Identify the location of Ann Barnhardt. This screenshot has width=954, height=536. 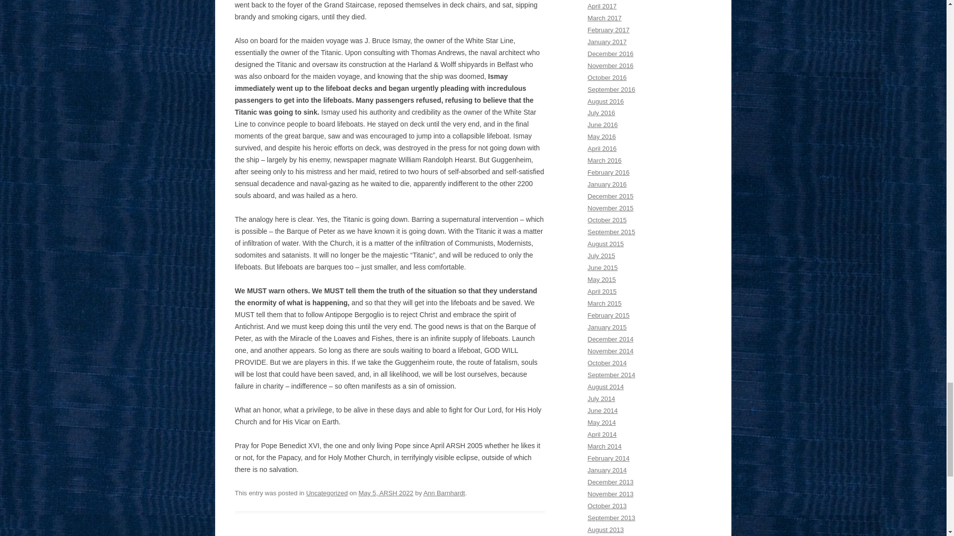
(444, 493).